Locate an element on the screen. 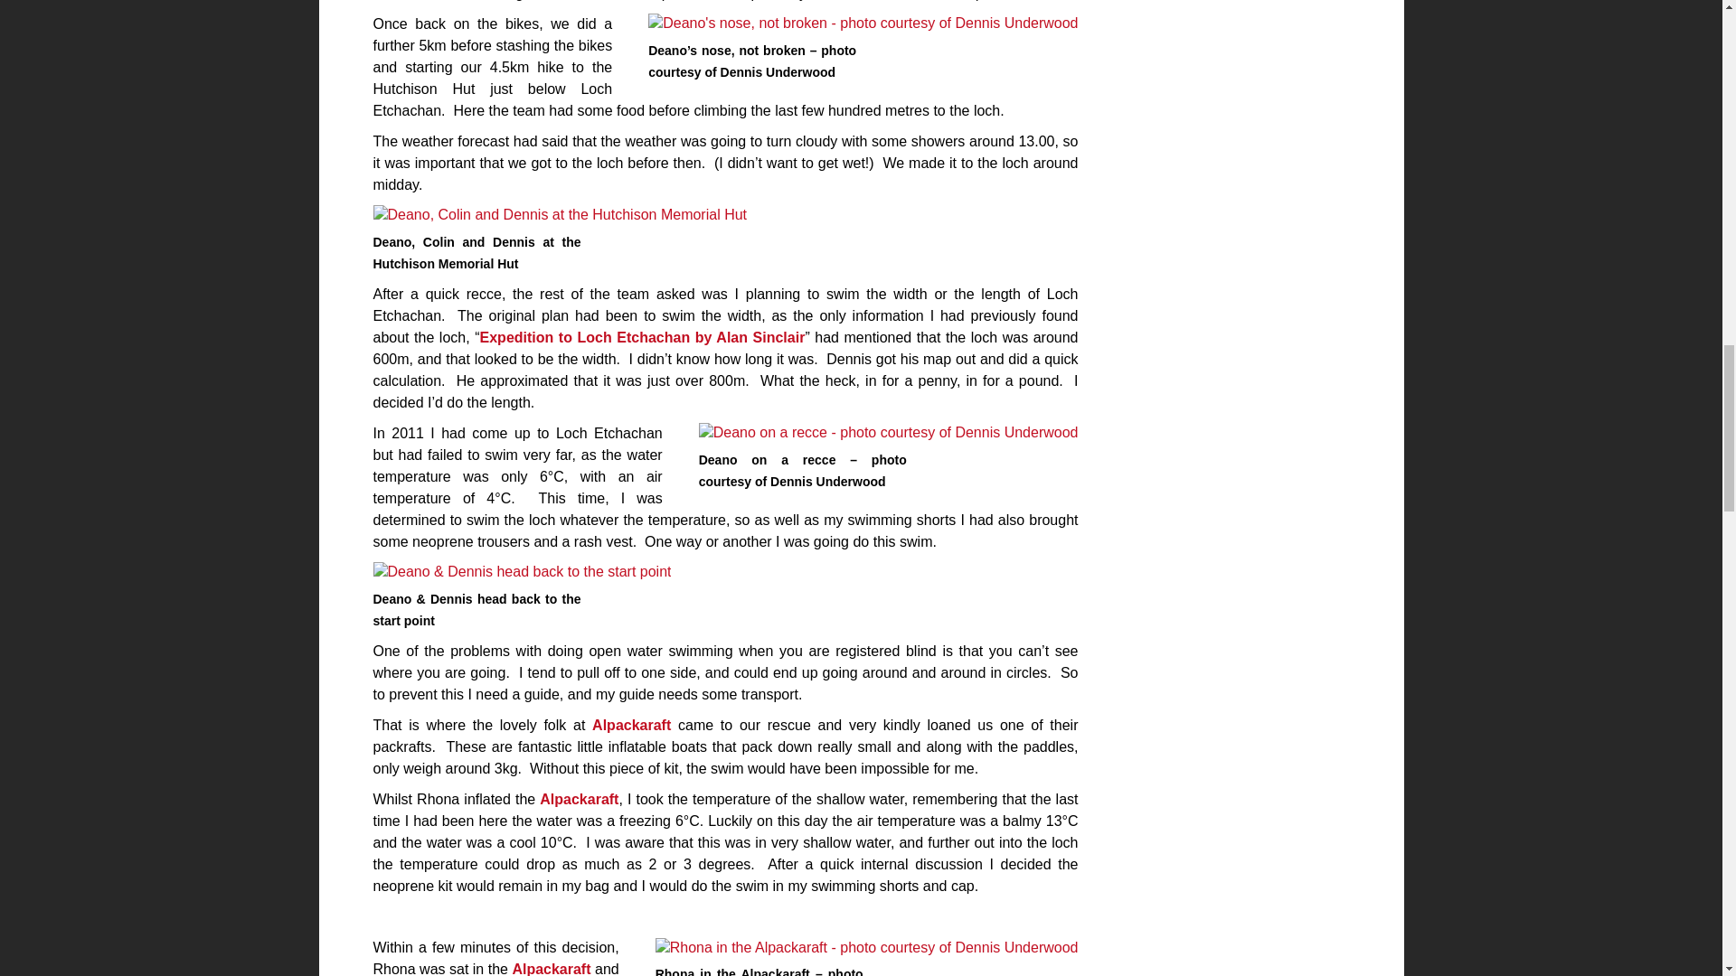 The image size is (1736, 976). Alpackaraft.com is located at coordinates (631, 725).